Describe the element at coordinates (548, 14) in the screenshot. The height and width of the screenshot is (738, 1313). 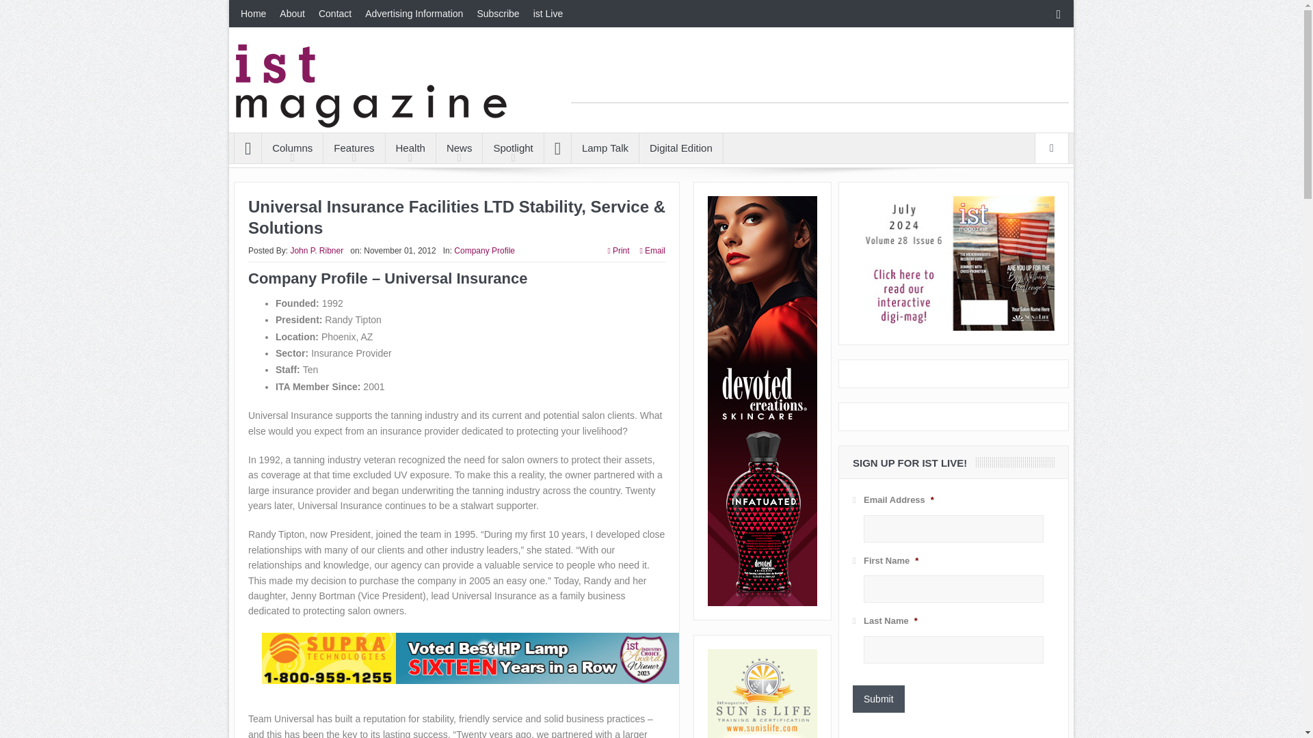
I see `ist Live` at that location.